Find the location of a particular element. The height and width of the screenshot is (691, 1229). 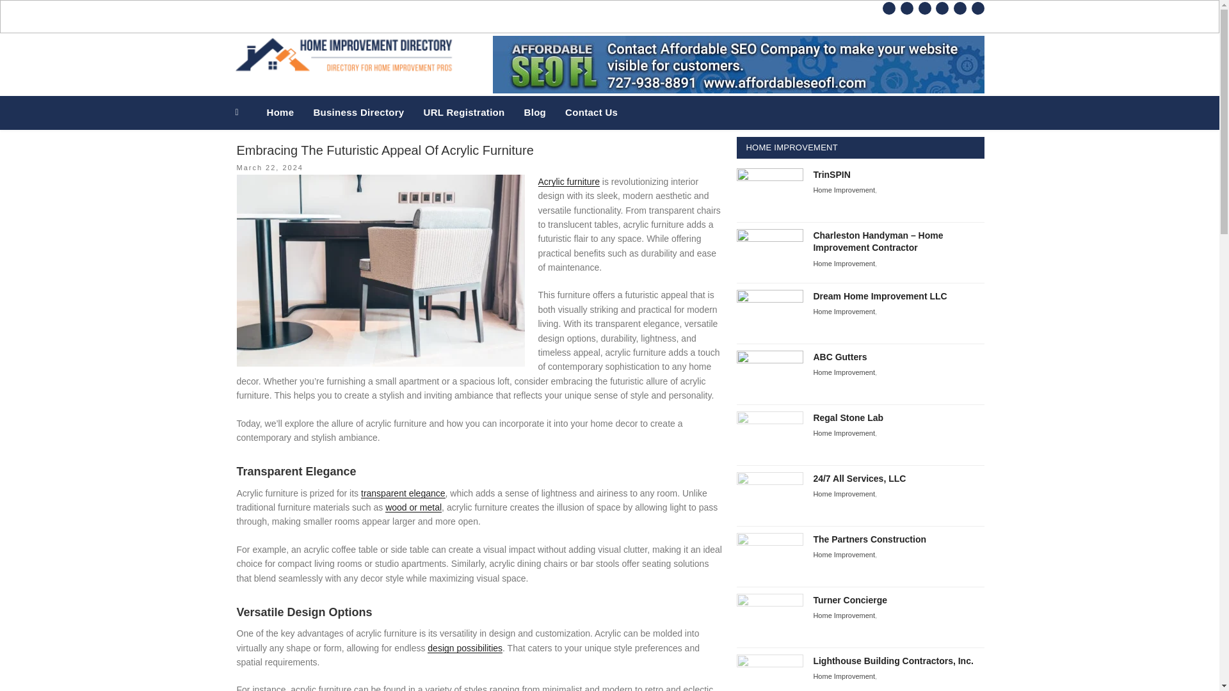

Home Improvement is located at coordinates (844, 174).